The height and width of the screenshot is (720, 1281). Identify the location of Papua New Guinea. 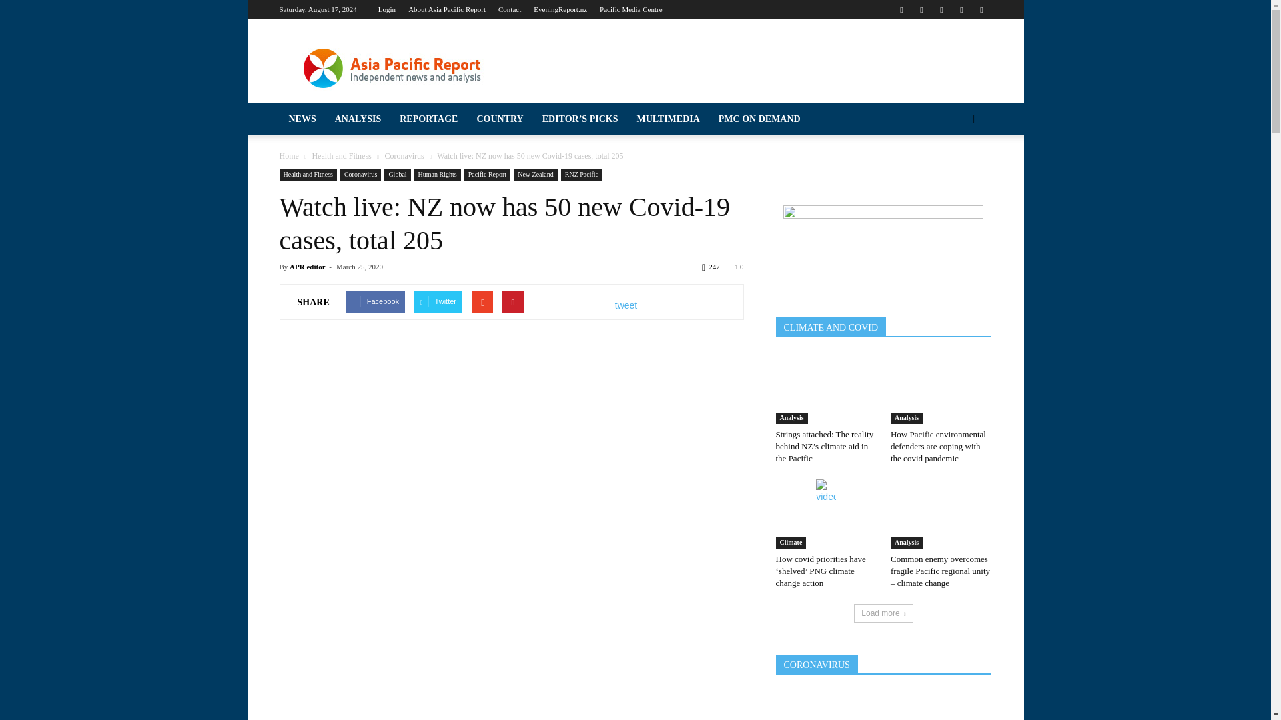
(123, 574).